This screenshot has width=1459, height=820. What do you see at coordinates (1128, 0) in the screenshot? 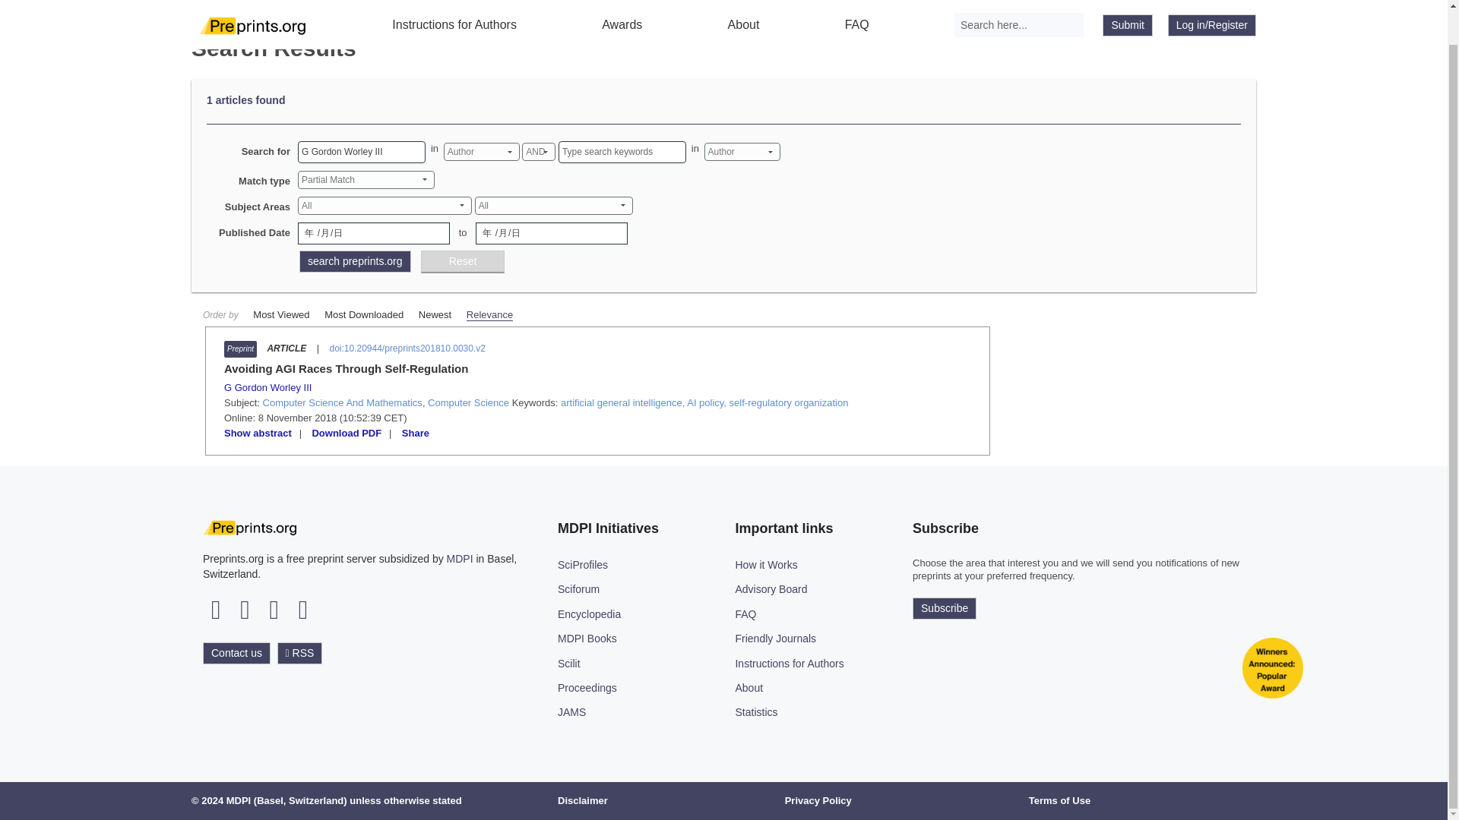
I see `Submit` at bounding box center [1128, 0].